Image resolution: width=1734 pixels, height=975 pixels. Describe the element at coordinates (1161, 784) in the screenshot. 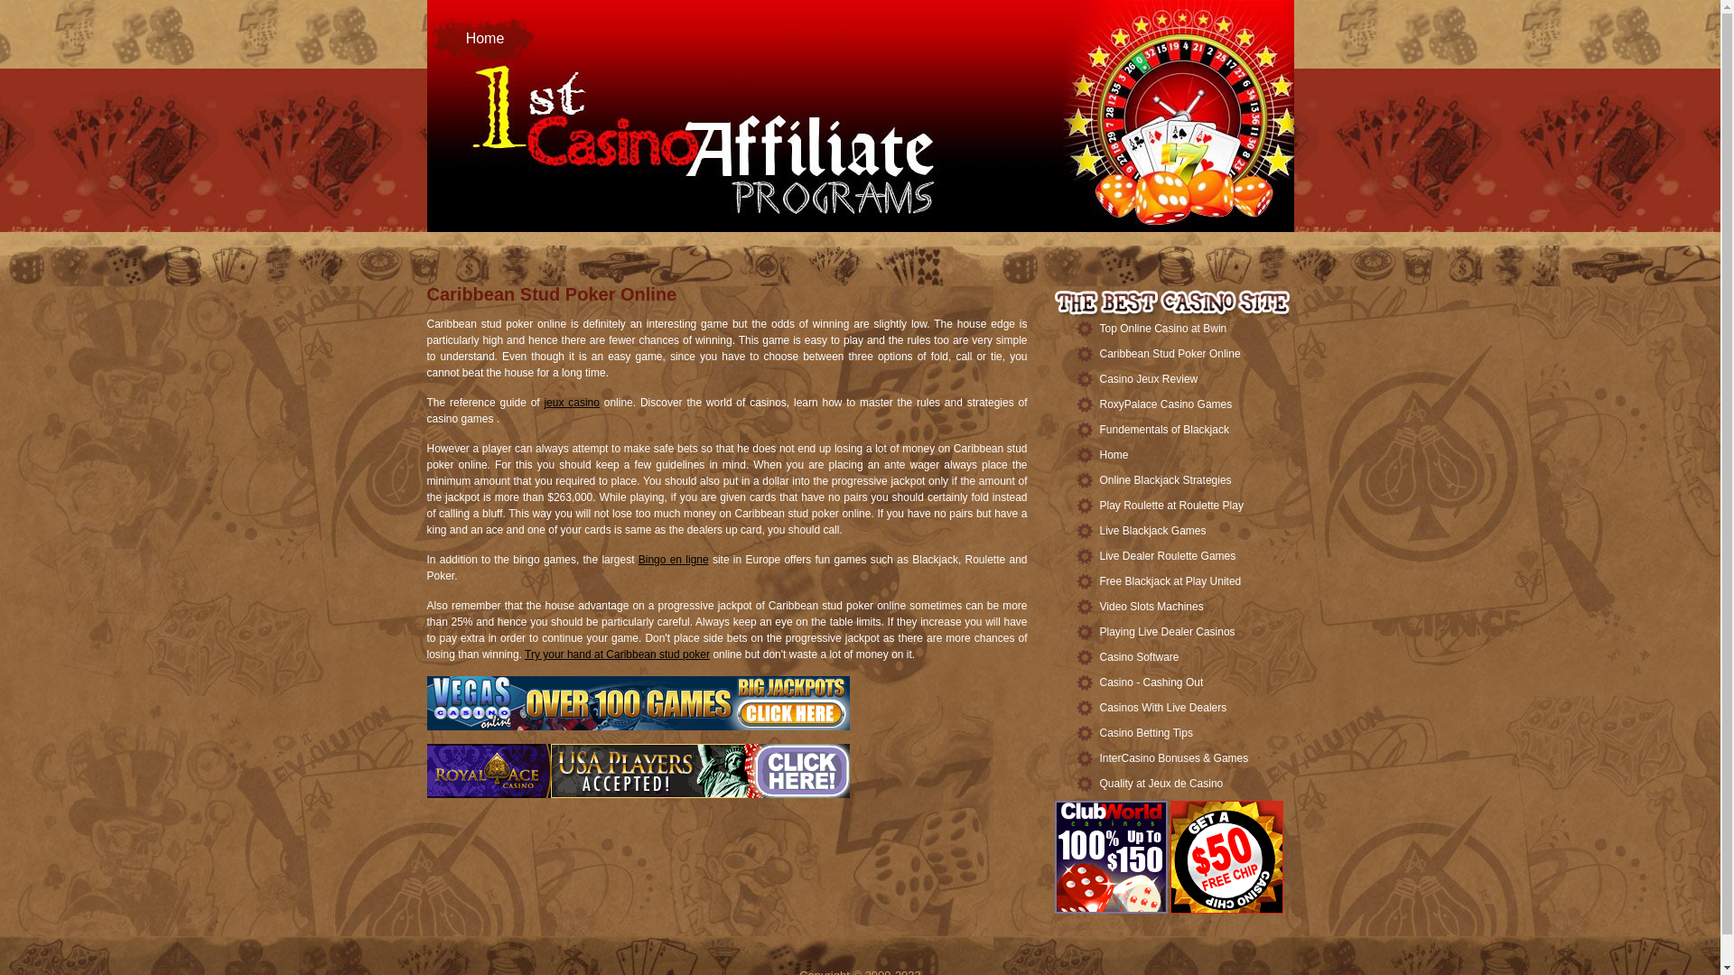

I see `Quality at Jeux de Casino` at that location.